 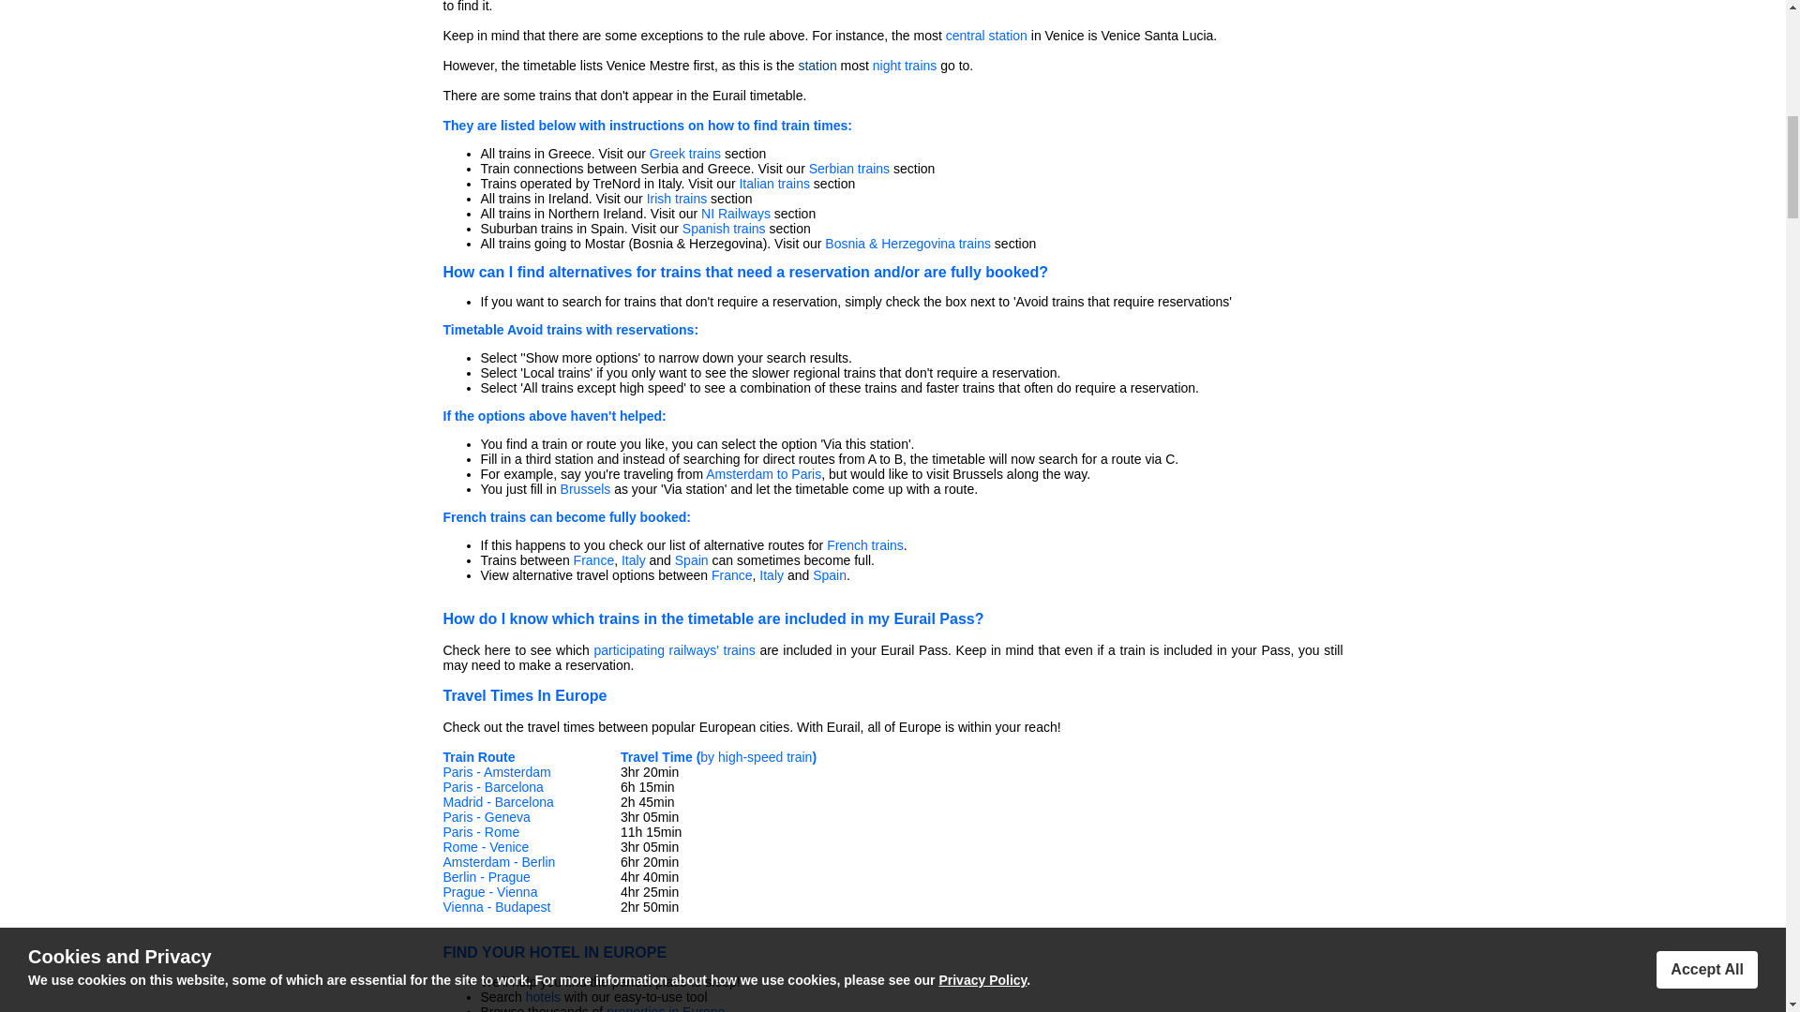 What do you see at coordinates (848, 168) in the screenshot?
I see `Serbian trains` at bounding box center [848, 168].